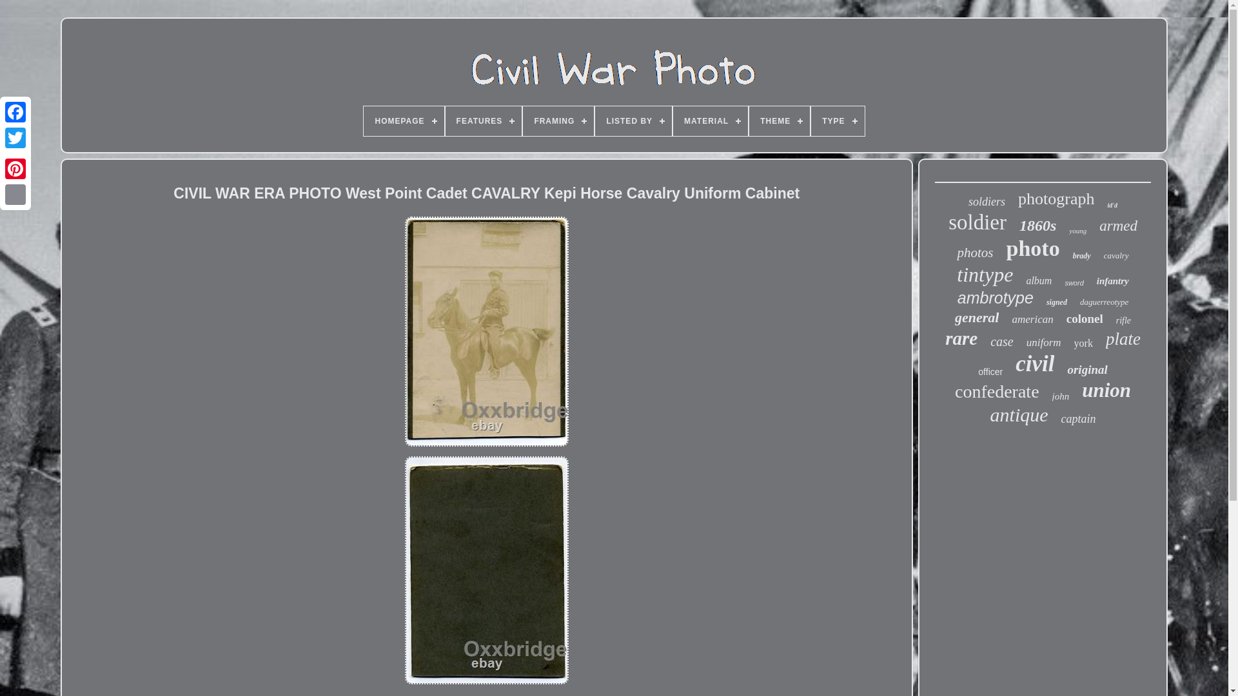  Describe the element at coordinates (404, 121) in the screenshot. I see `HOMEPAGE` at that location.